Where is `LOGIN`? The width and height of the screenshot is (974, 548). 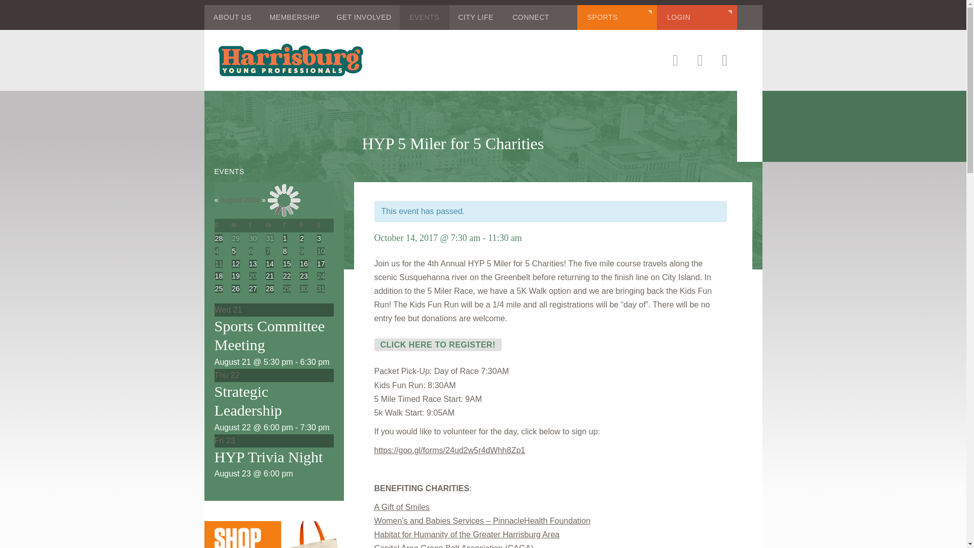
LOGIN is located at coordinates (697, 17).